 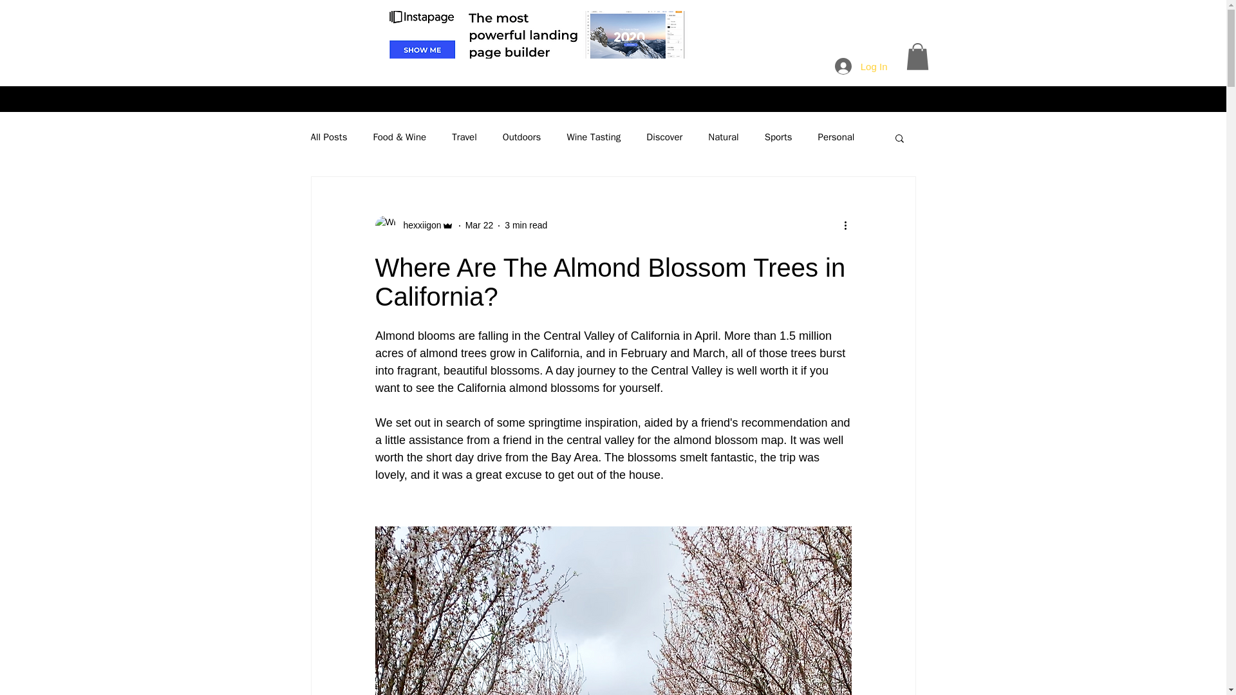 I want to click on Drones on Sale , so click(x=534, y=35).